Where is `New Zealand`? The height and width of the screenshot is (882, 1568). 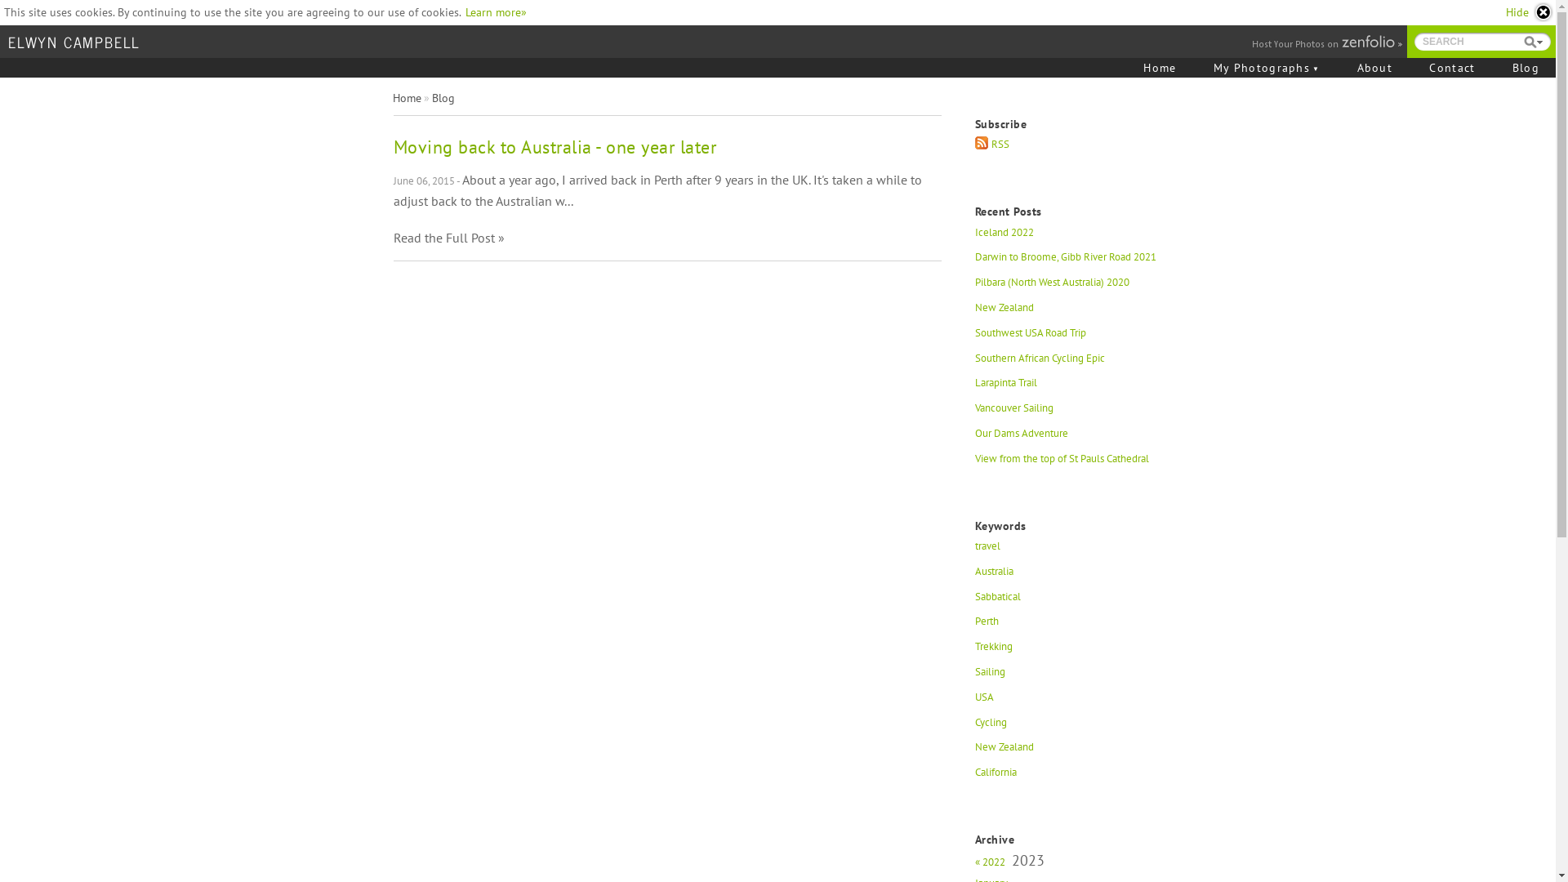
New Zealand is located at coordinates (1069, 751).